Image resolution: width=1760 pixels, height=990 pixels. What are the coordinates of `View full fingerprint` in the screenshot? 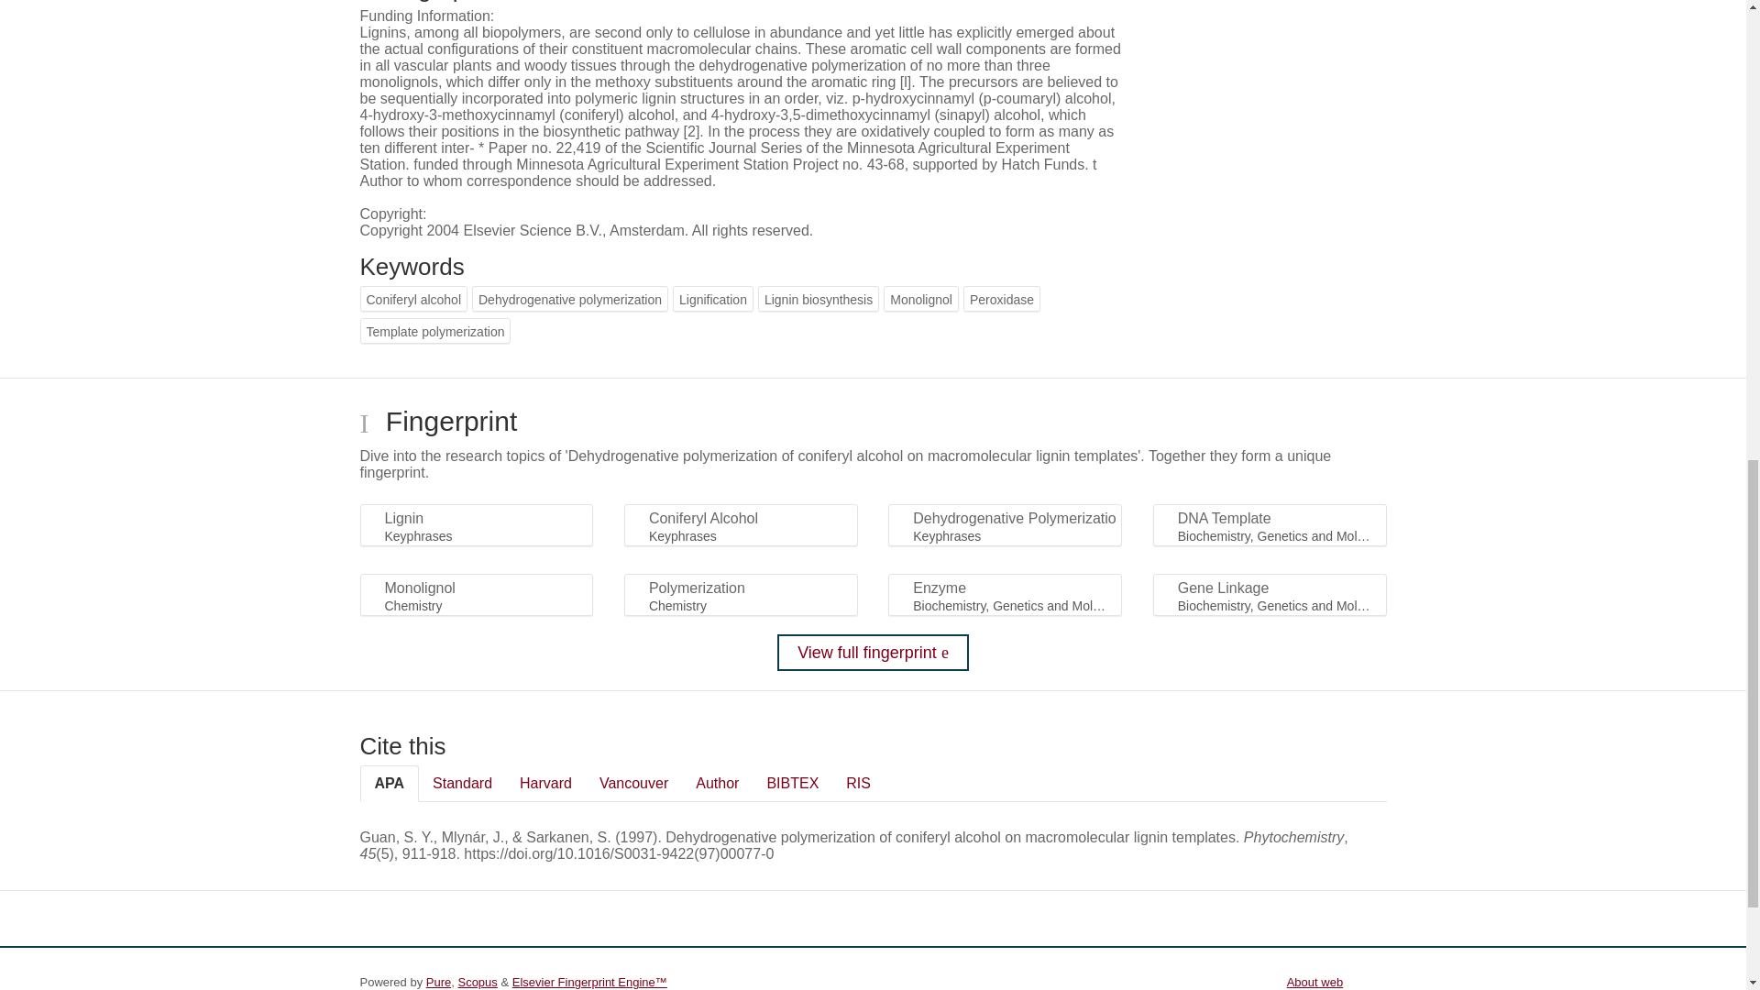 It's located at (873, 653).